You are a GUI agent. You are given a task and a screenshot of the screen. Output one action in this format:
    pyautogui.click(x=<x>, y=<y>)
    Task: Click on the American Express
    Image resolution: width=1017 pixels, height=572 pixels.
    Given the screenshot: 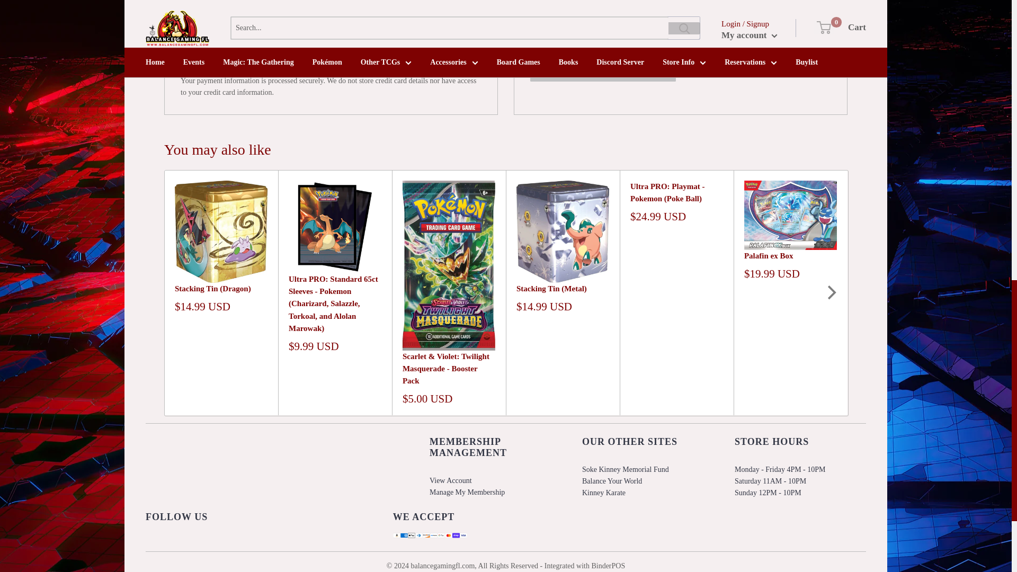 What is the action you would take?
    pyautogui.click(x=212, y=67)
    